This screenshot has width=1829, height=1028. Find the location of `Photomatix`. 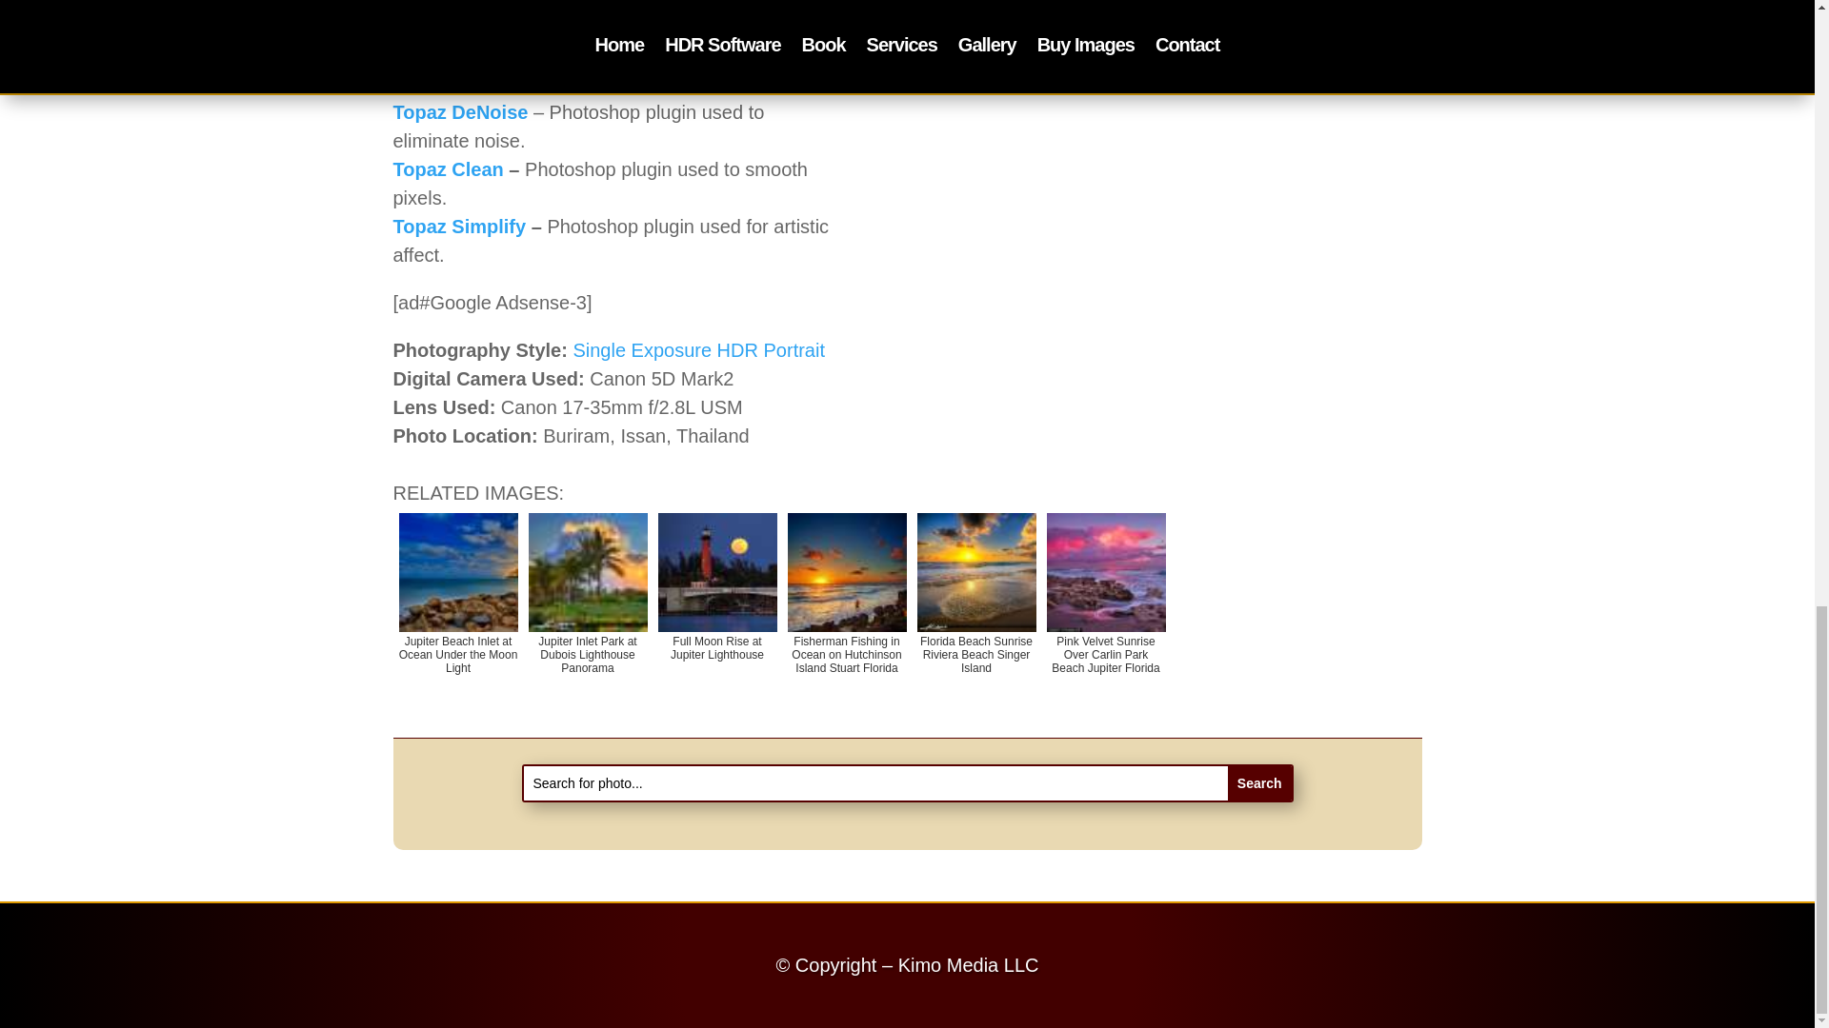

Photomatix is located at coordinates (444, 4).